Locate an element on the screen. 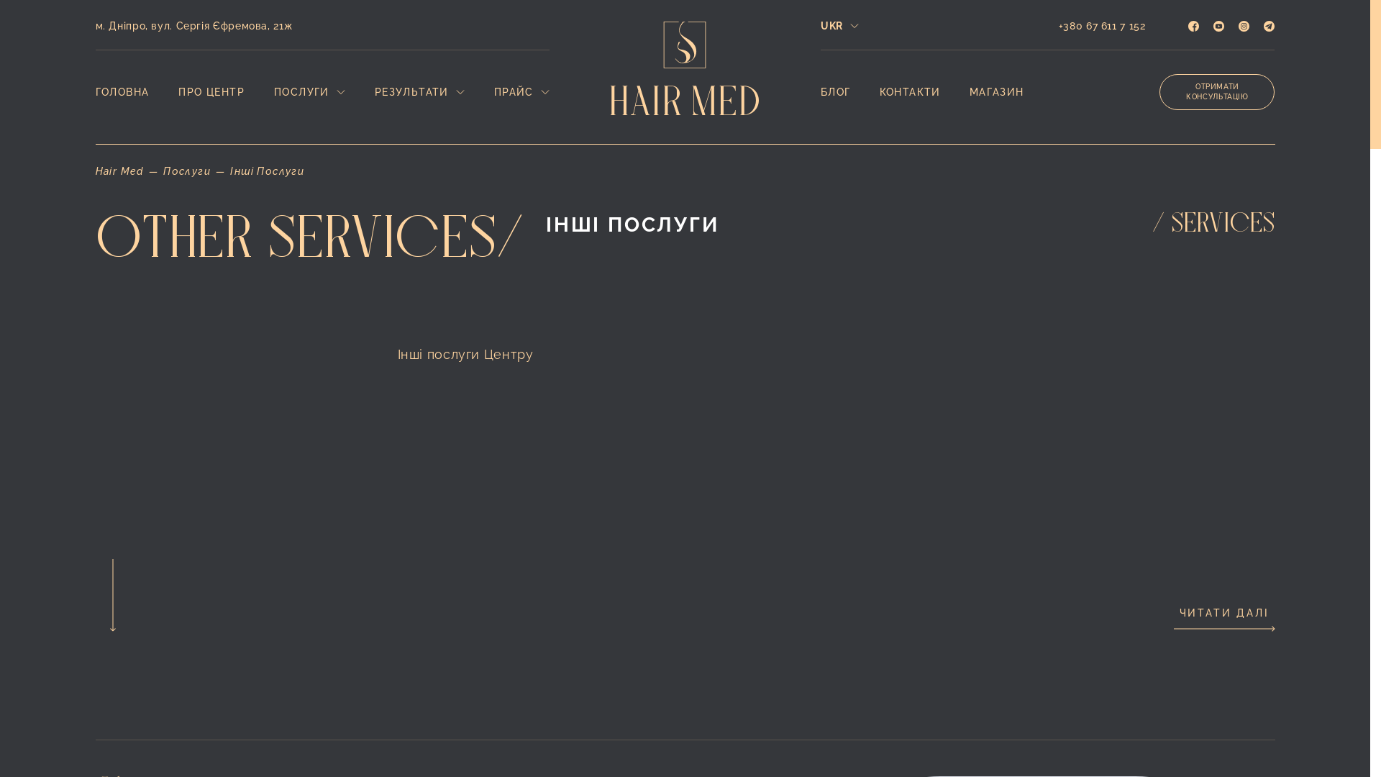  +380 67 611 7 152 is located at coordinates (1102, 26).